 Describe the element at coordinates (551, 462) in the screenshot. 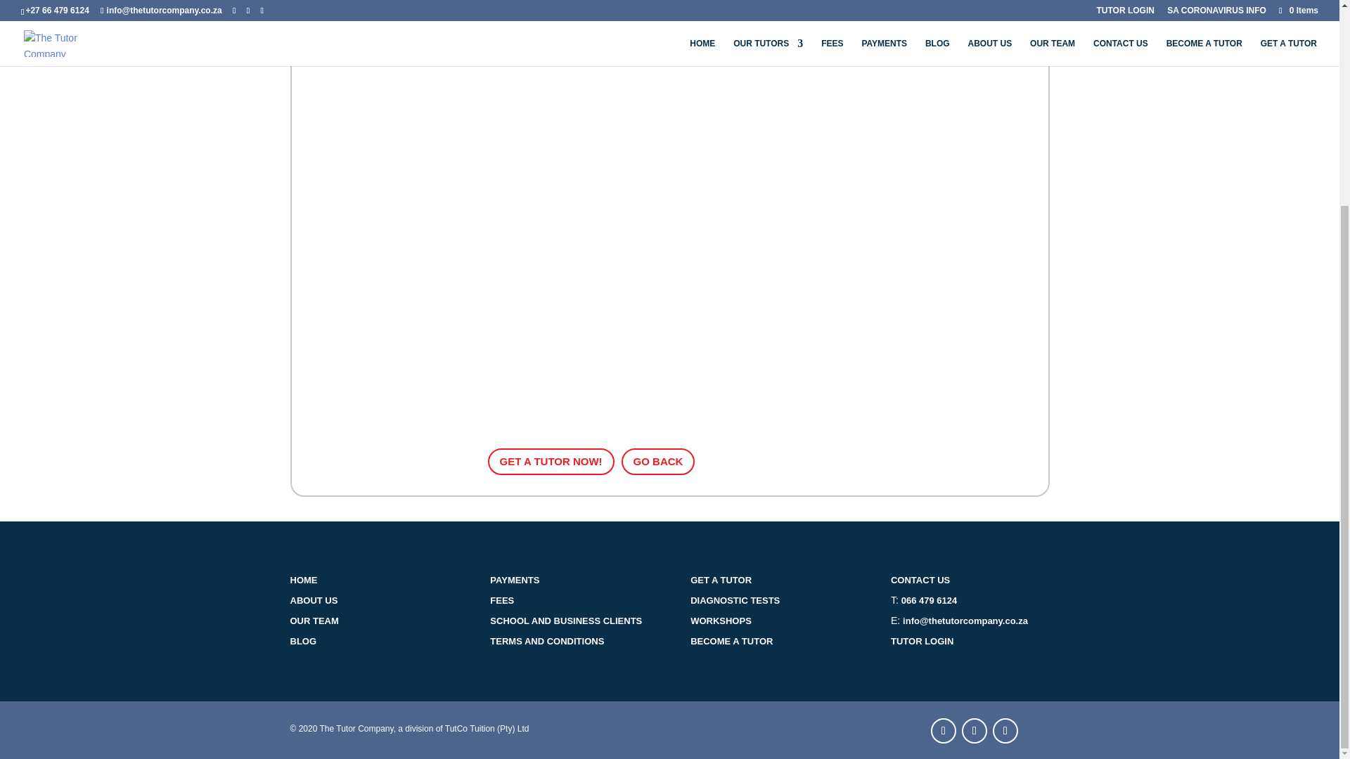

I see `GET A TUTOR NOW!` at that location.